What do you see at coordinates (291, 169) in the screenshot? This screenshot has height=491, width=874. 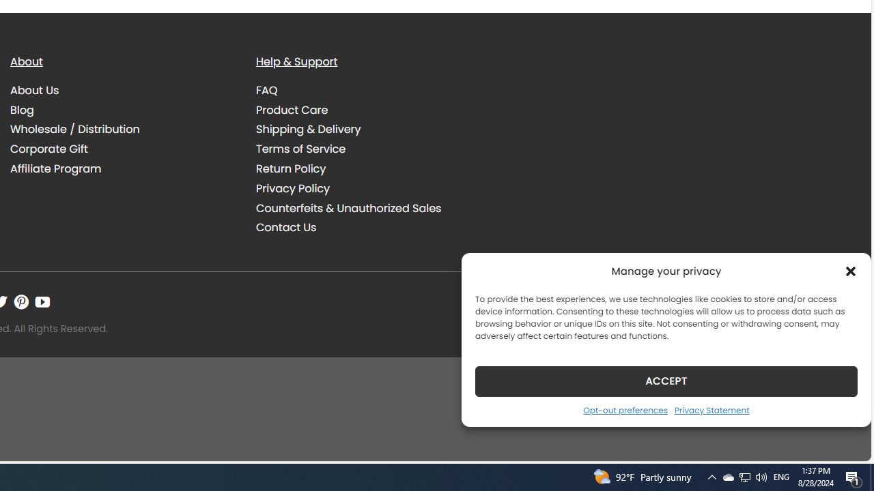 I see `Return Policy` at bounding box center [291, 169].